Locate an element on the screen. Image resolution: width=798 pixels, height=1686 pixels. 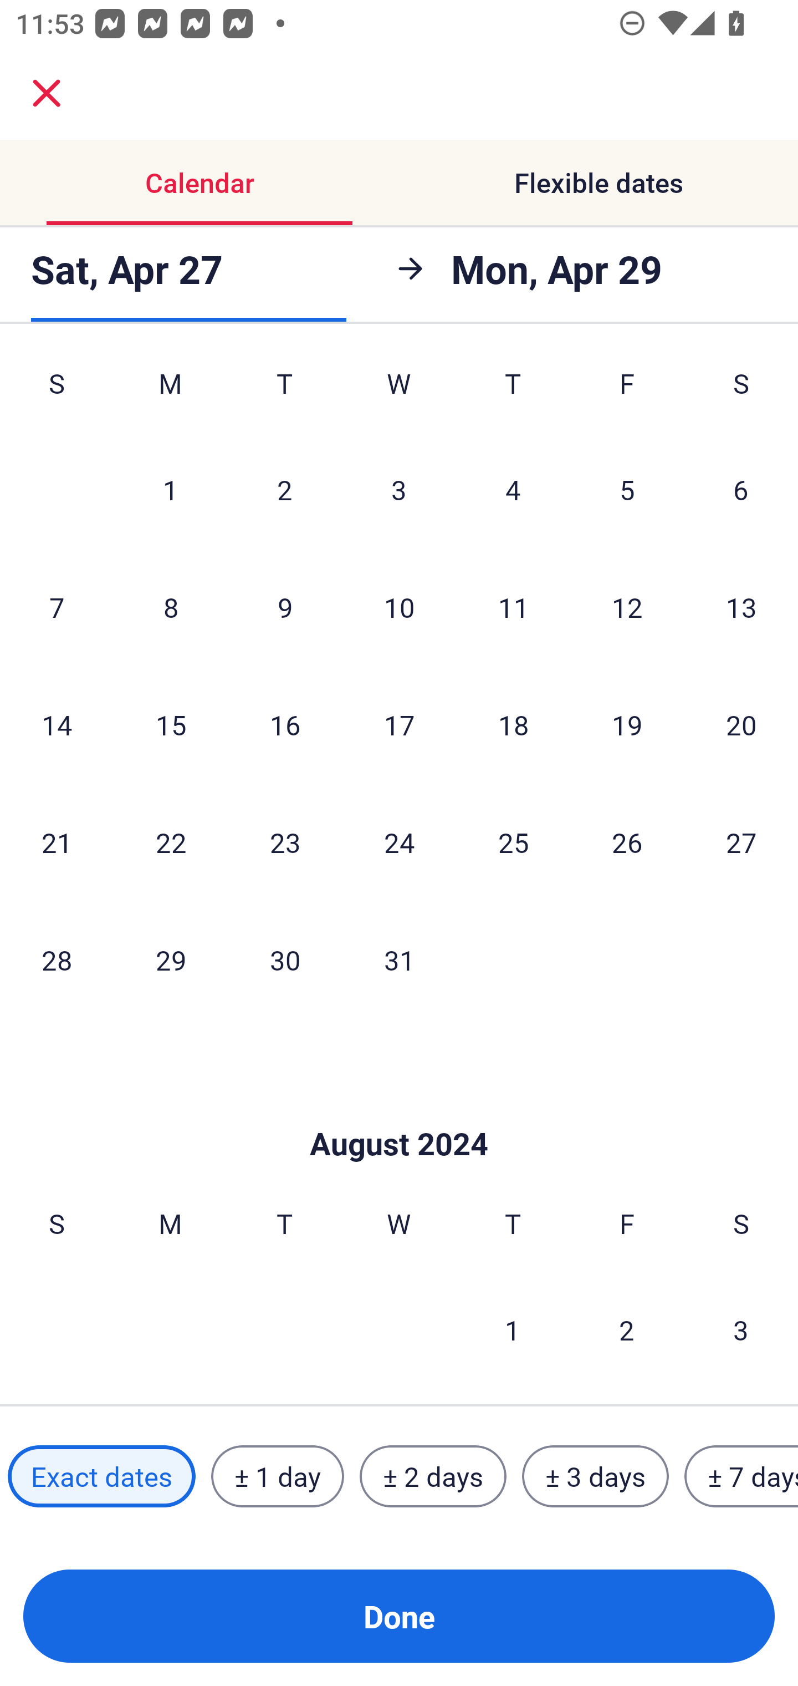
Done is located at coordinates (399, 1616).